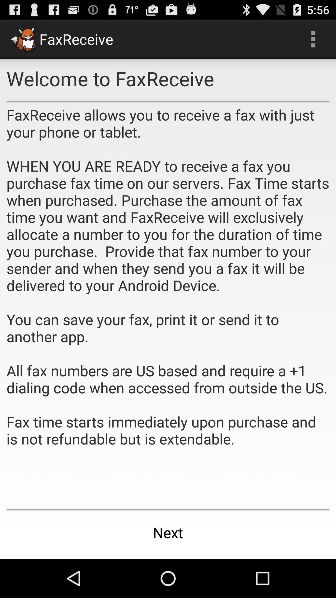  I want to click on scroll to next icon, so click(168, 533).